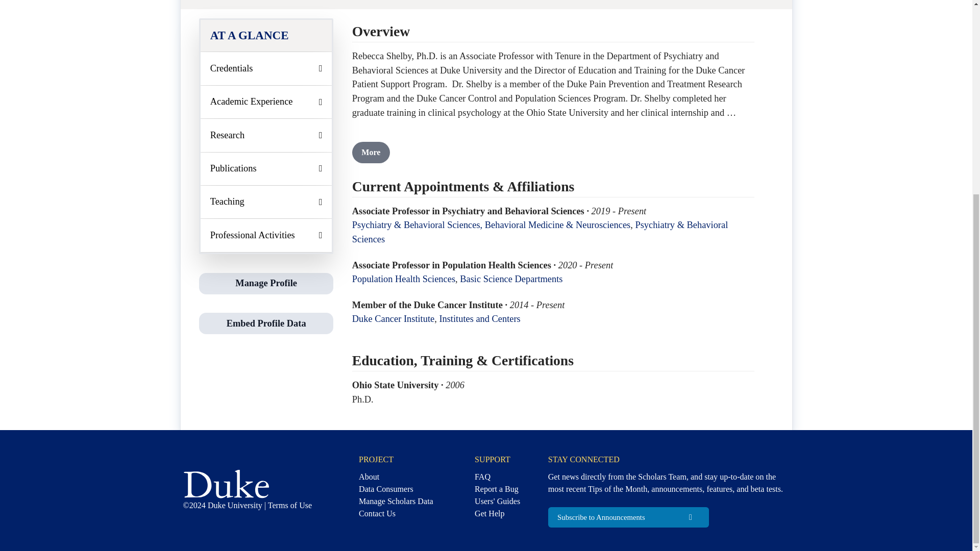  I want to click on Publications, so click(266, 168).